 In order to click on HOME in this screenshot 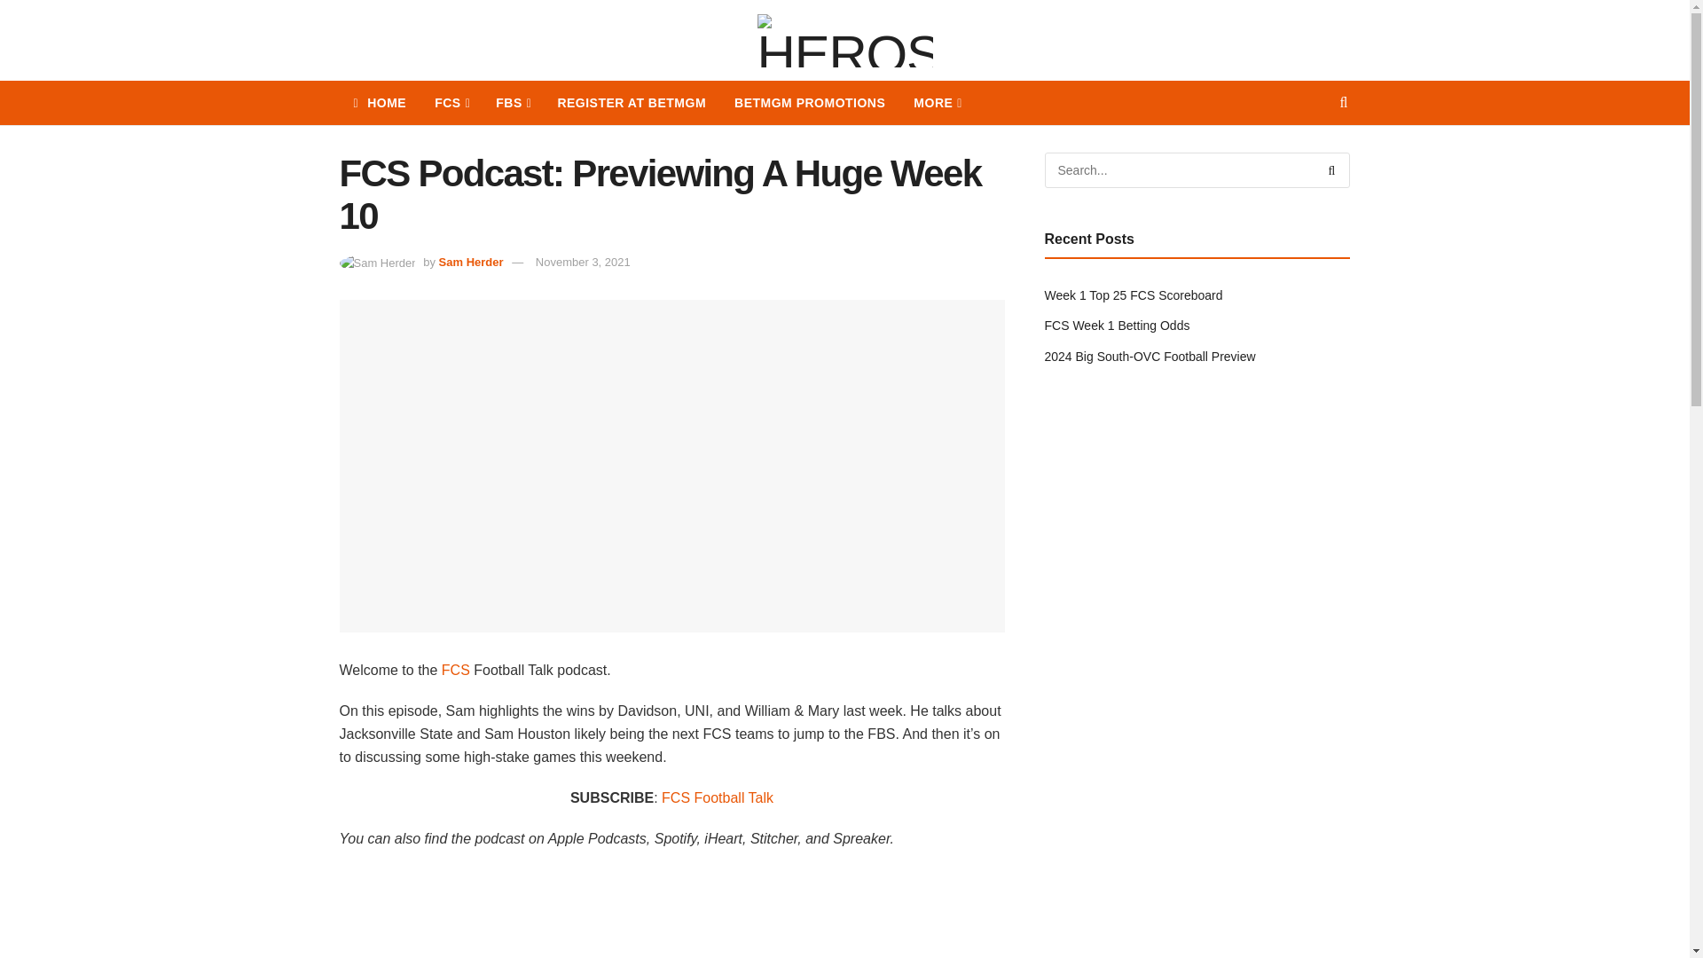, I will do `click(380, 103)`.